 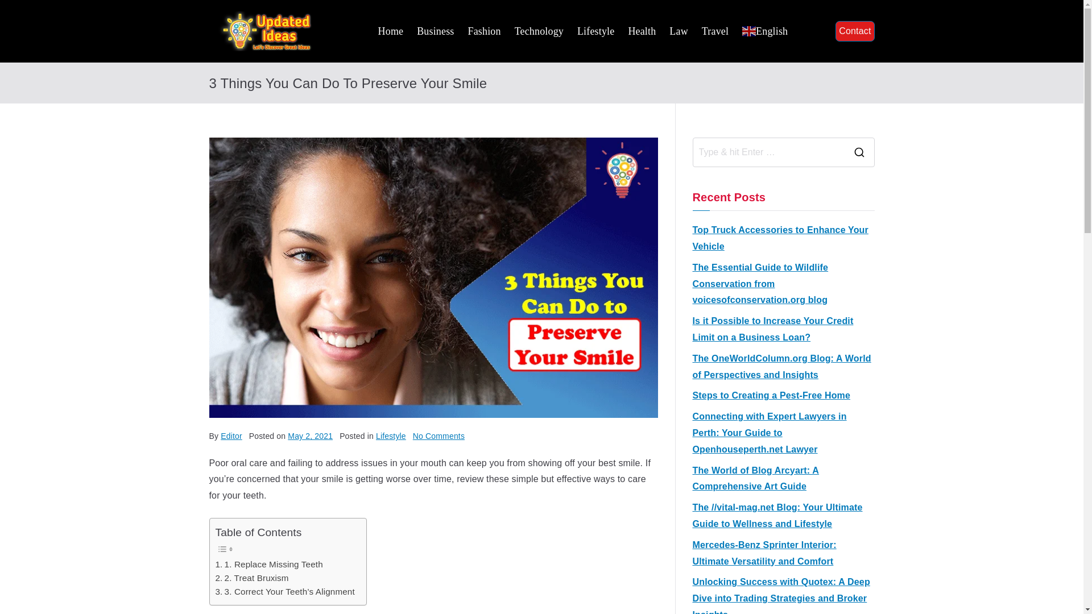 I want to click on 2. Treat Bruxism, so click(x=251, y=578).